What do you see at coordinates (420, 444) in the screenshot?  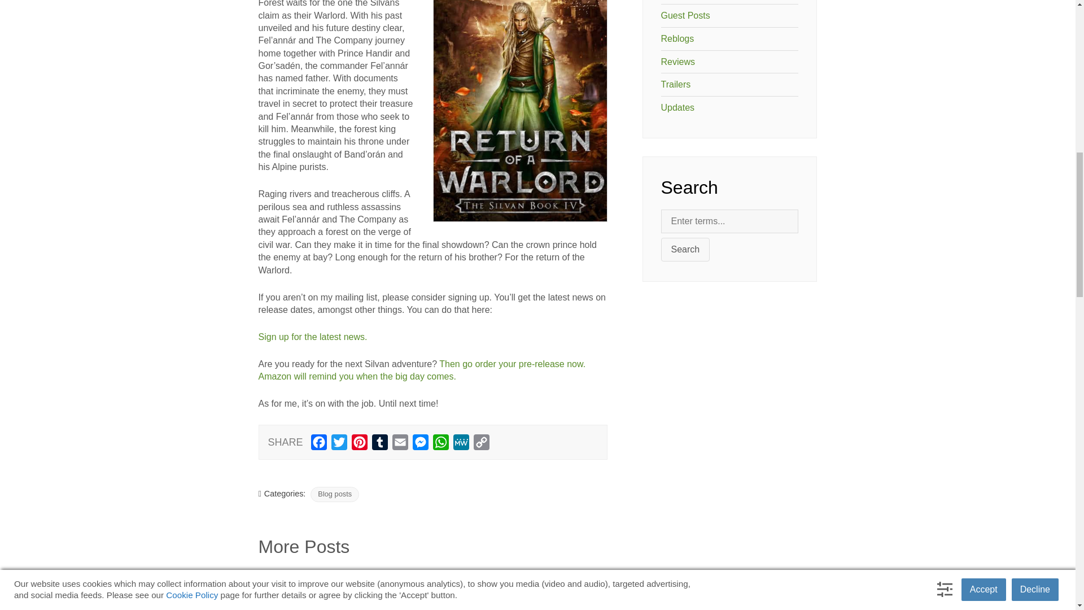 I see `Messenger` at bounding box center [420, 444].